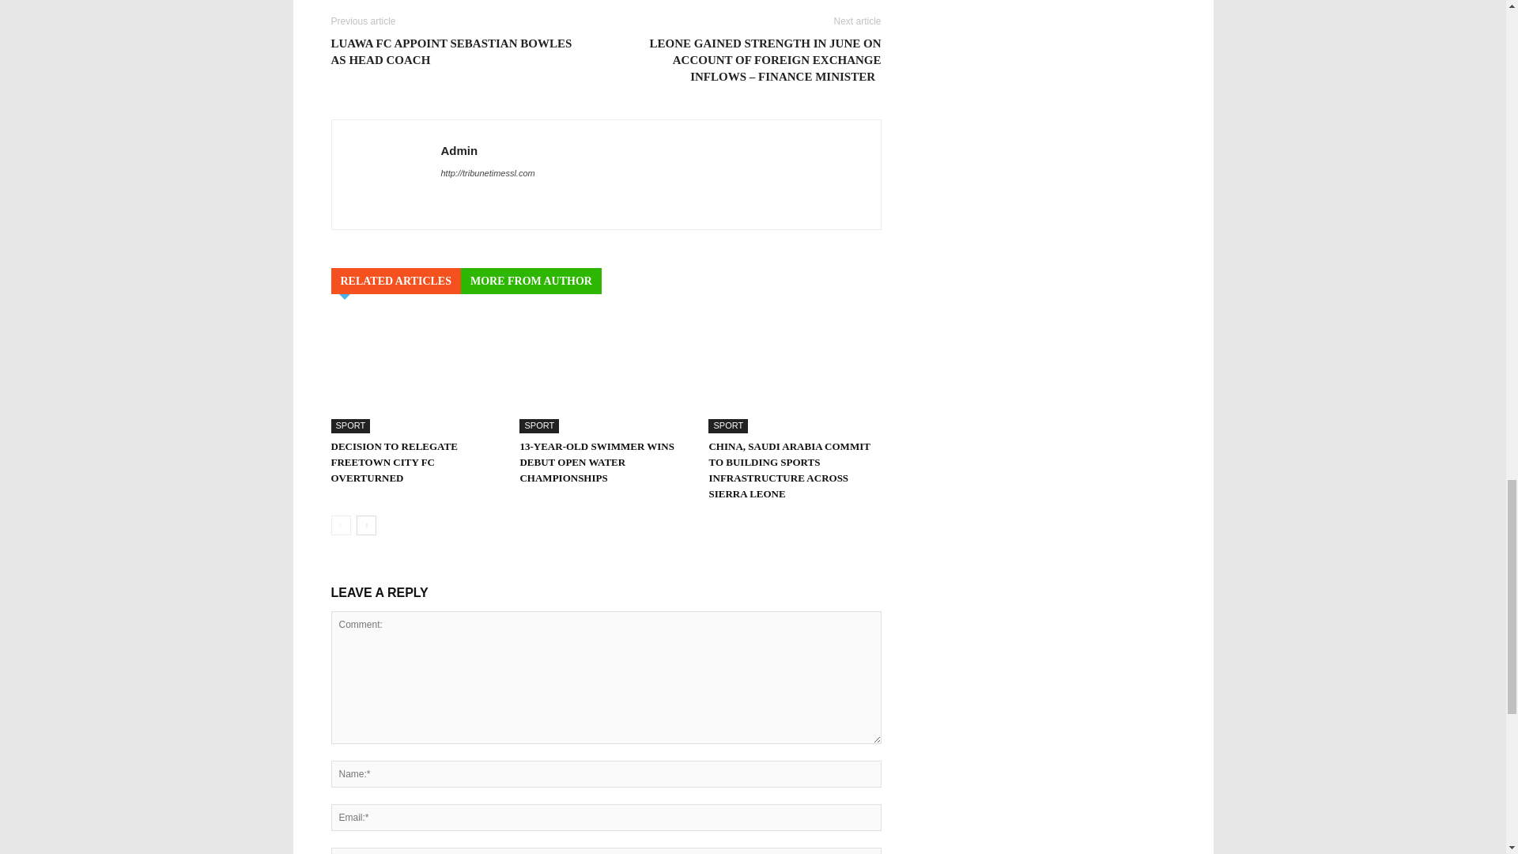 The image size is (1518, 854). I want to click on Decision to relegate Freetown City FC overturned, so click(416, 373).